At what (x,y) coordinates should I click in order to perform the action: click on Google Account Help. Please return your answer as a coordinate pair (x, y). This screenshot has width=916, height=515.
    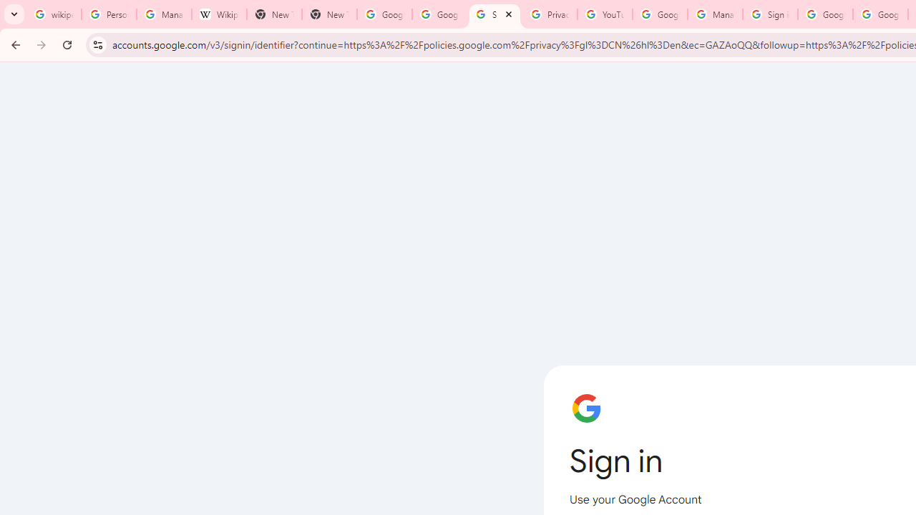
    Looking at the image, I should click on (660, 14).